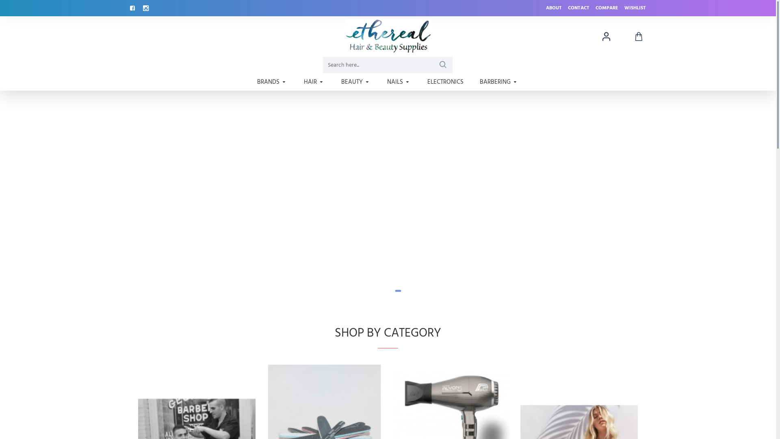 Image resolution: width=780 pixels, height=439 pixels. Describe the element at coordinates (499, 82) in the screenshot. I see `BARBERING` at that location.